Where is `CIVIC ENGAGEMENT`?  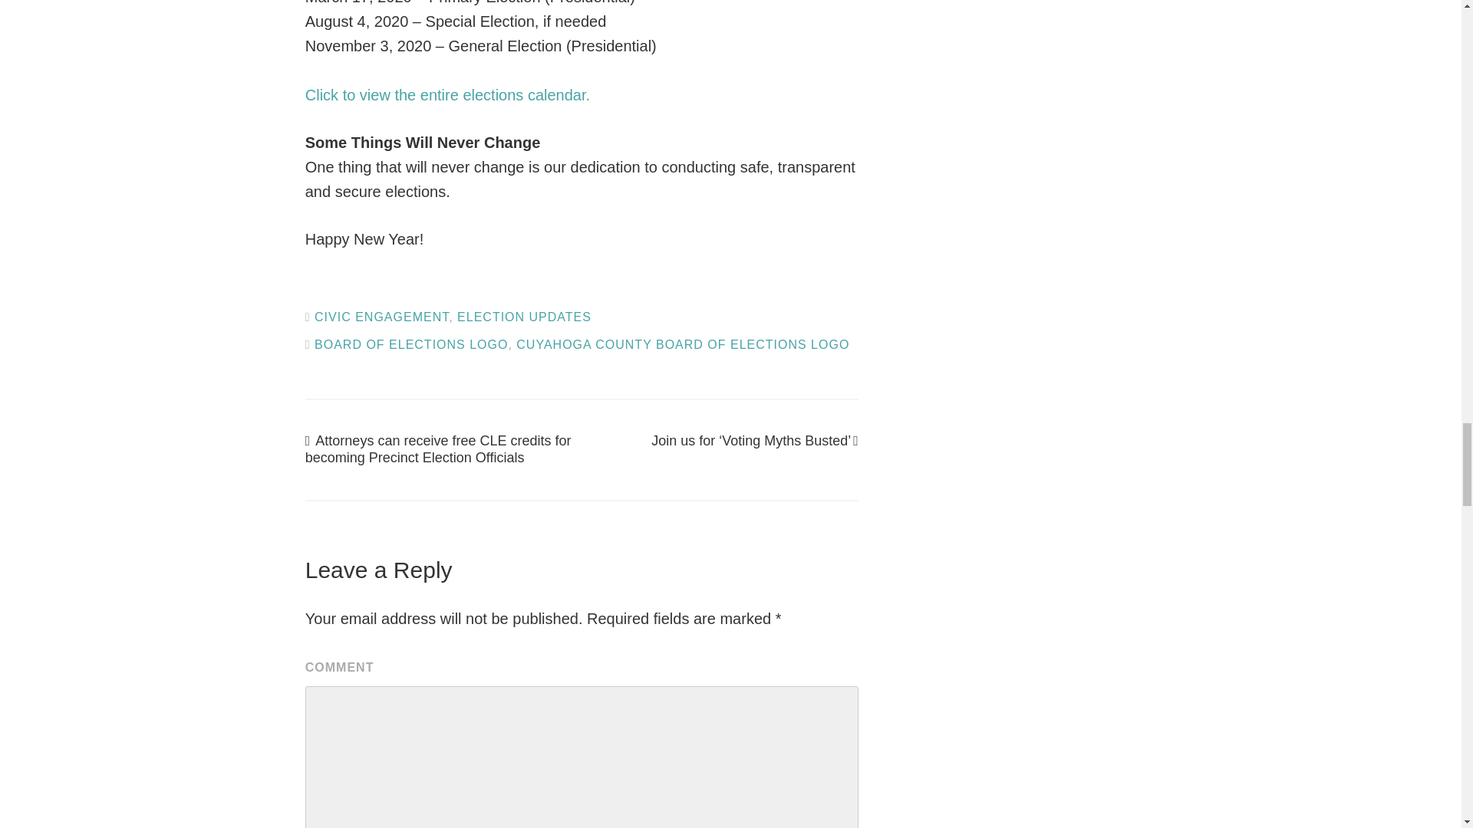
CIVIC ENGAGEMENT is located at coordinates (382, 317).